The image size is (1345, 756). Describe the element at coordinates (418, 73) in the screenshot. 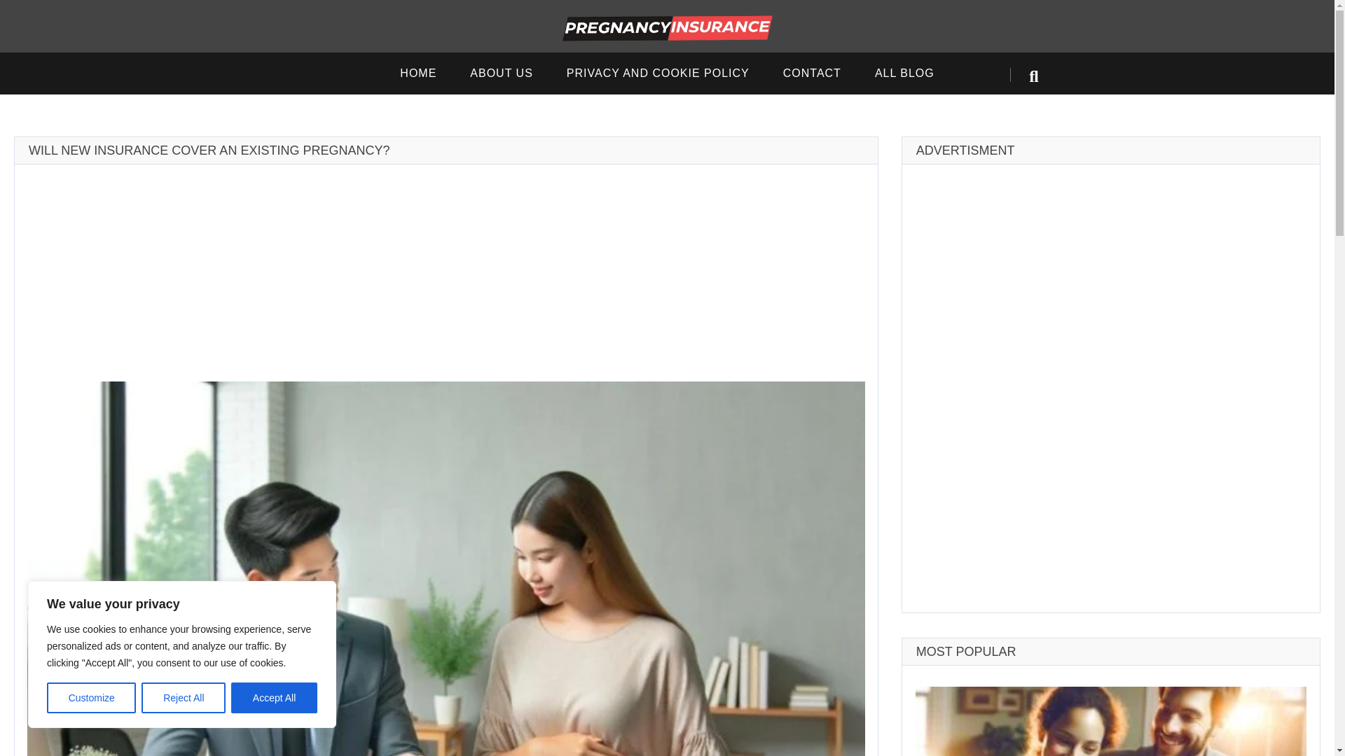

I see `HOME` at that location.